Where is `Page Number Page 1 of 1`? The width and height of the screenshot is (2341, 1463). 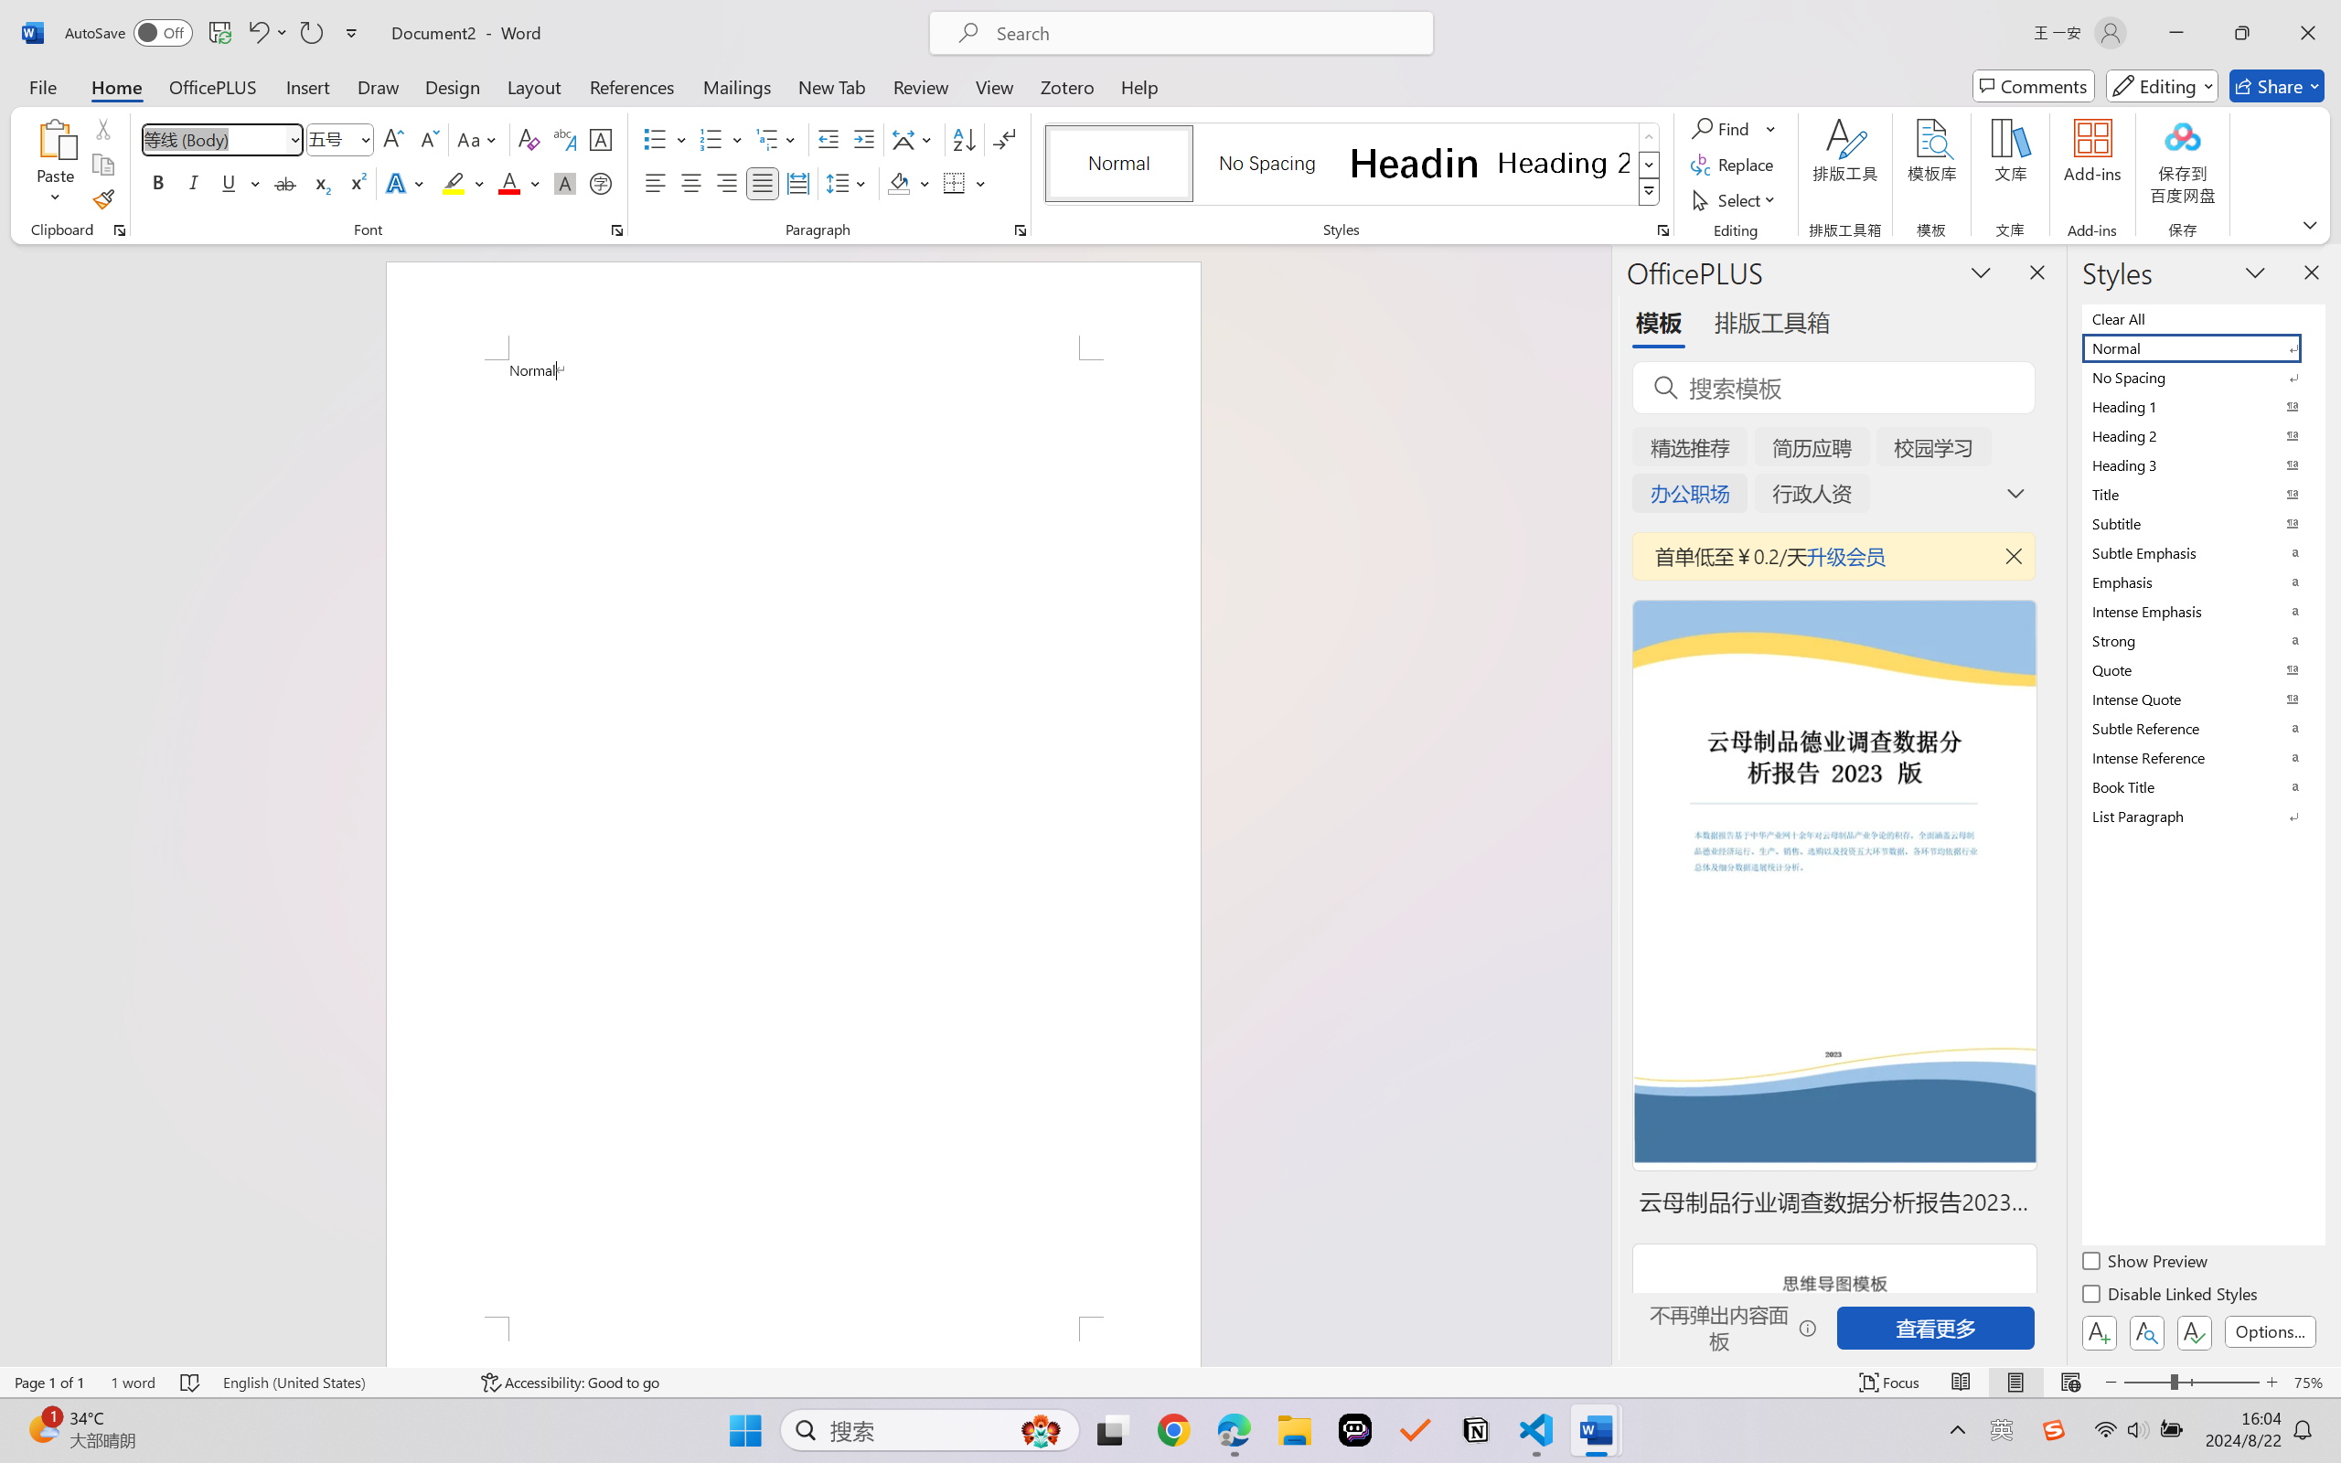
Page Number Page 1 of 1 is located at coordinates (49, 1383).